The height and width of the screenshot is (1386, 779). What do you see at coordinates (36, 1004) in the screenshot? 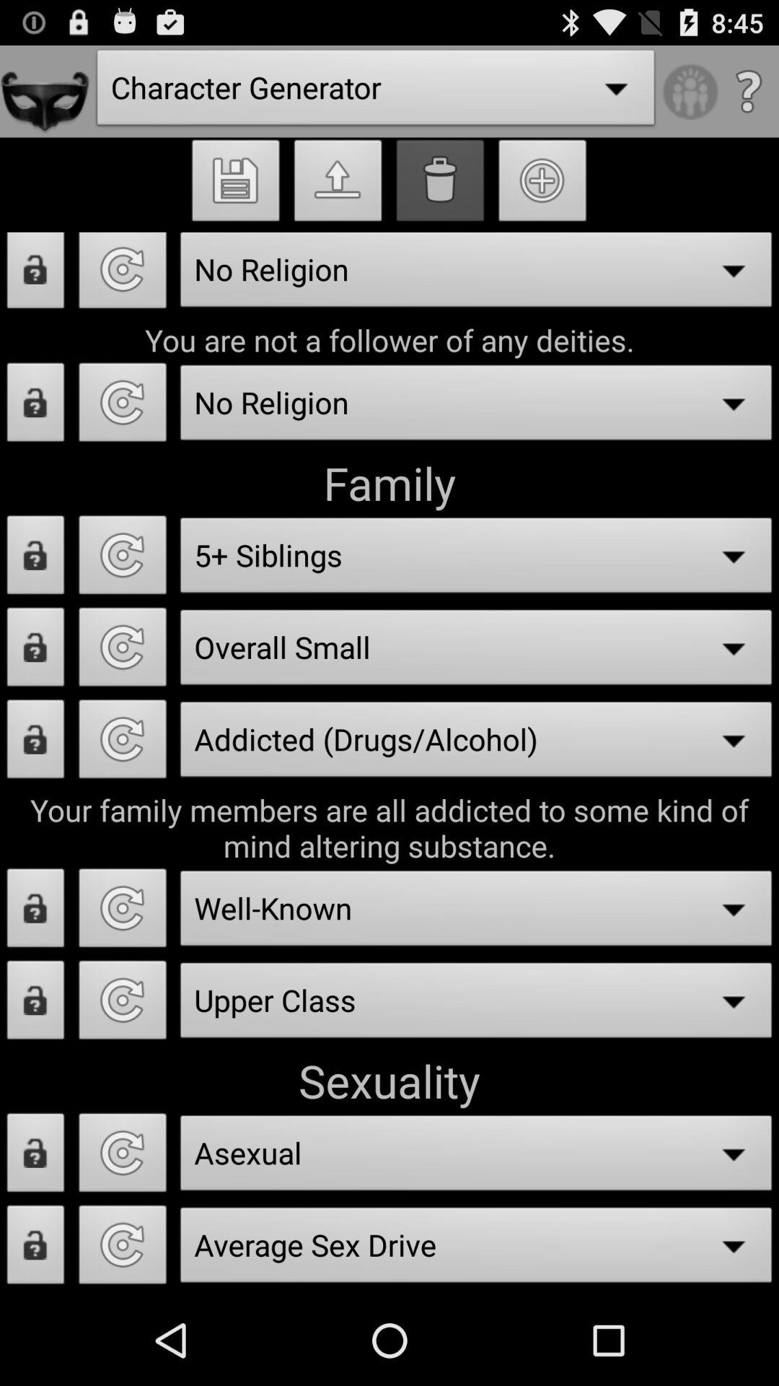
I see `lock class option` at bounding box center [36, 1004].